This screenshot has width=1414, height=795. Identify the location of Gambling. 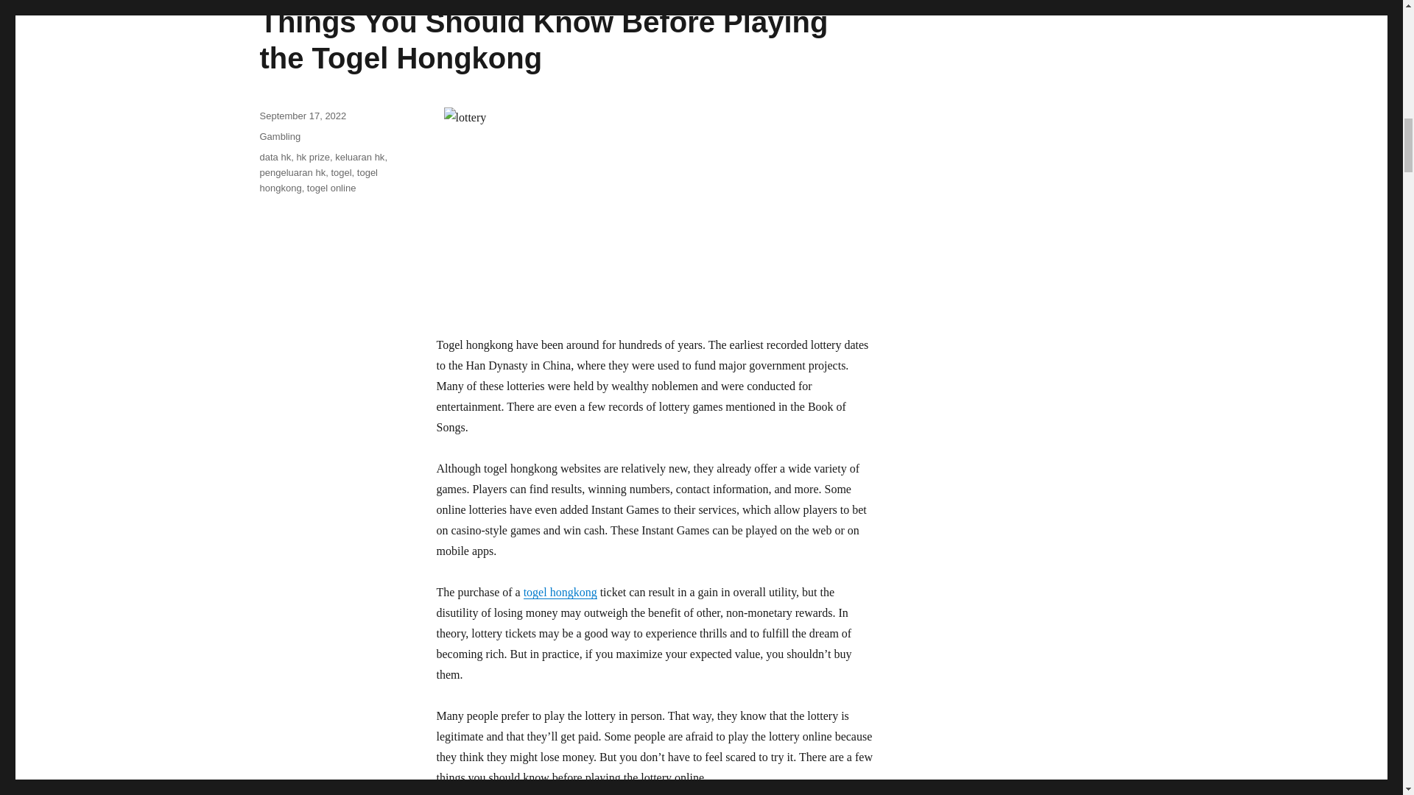
(279, 137).